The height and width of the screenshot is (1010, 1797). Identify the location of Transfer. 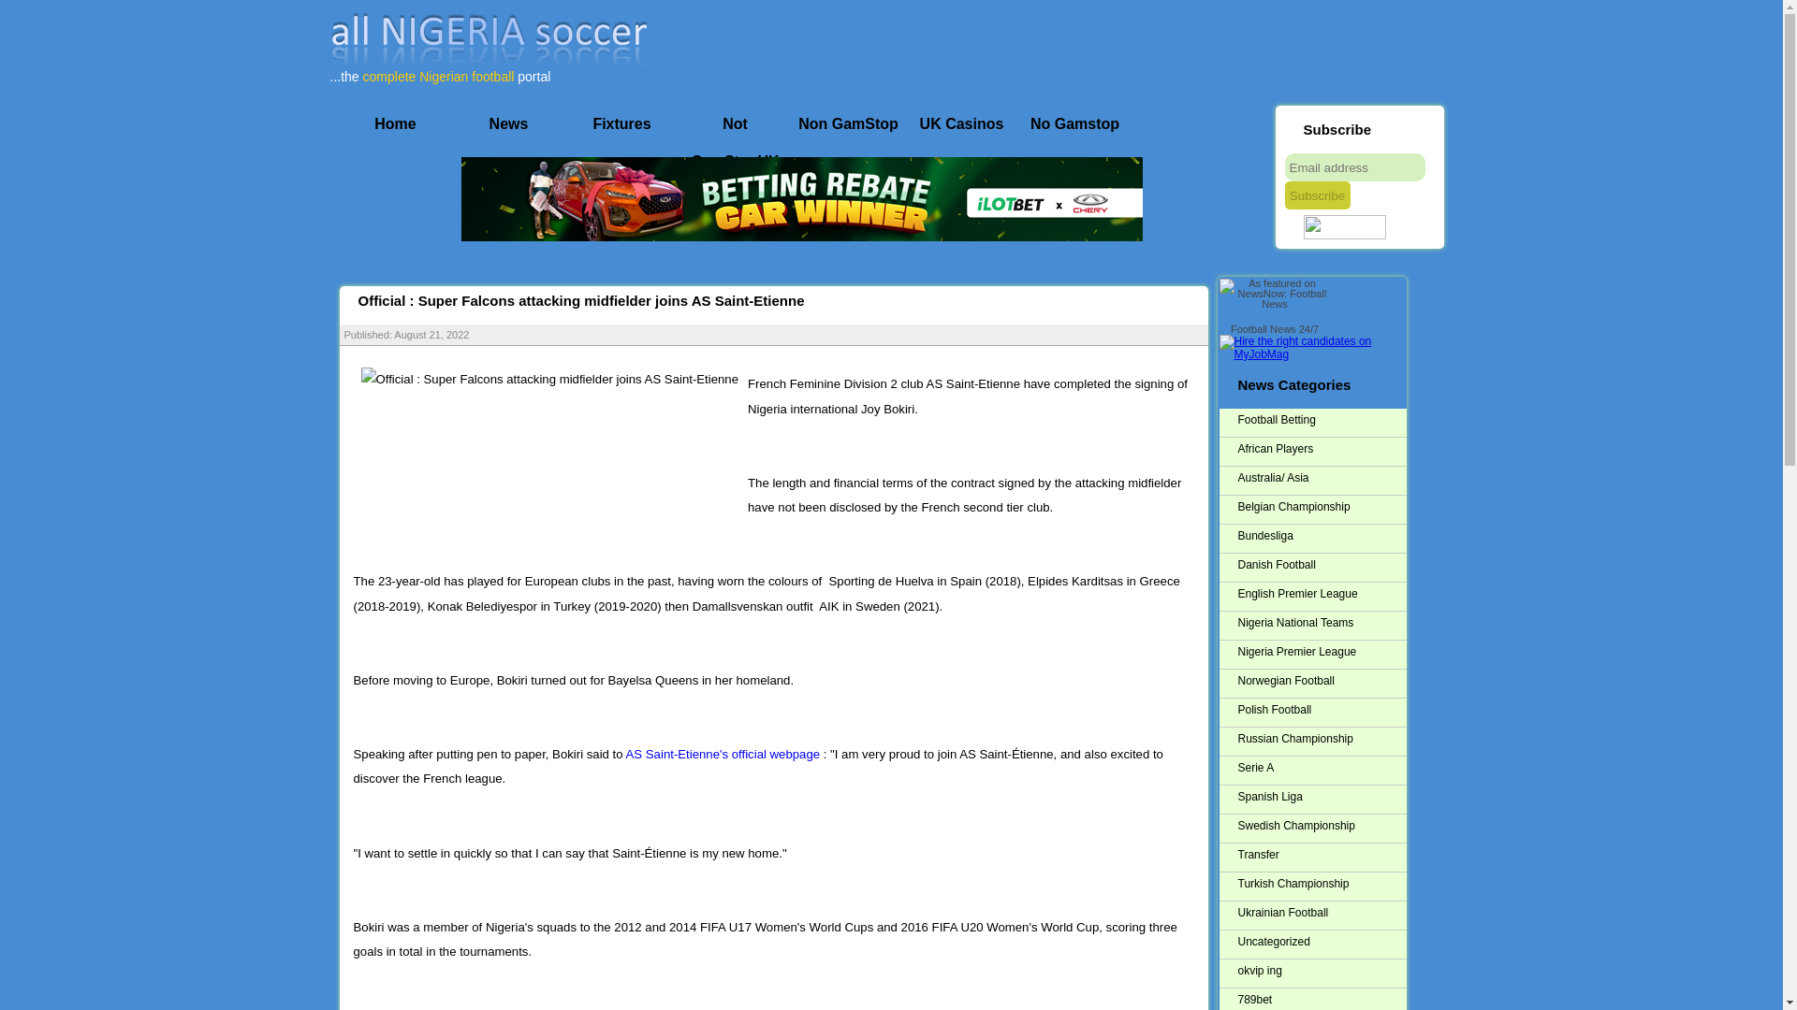
(1322, 855).